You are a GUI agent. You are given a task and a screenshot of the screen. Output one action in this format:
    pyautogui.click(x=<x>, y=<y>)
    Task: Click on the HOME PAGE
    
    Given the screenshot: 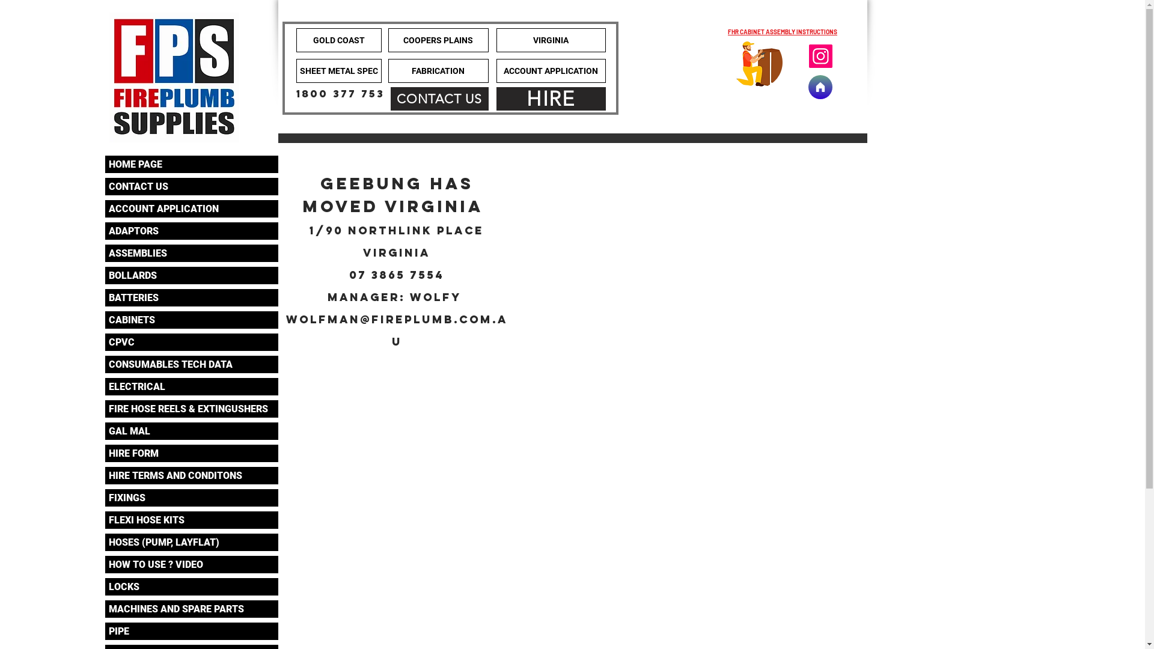 What is the action you would take?
    pyautogui.click(x=191, y=165)
    